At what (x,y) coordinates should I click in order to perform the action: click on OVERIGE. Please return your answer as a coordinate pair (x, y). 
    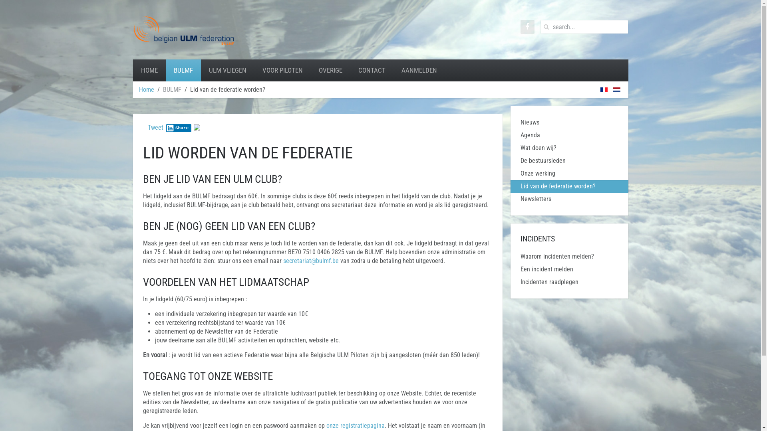
    Looking at the image, I should click on (331, 70).